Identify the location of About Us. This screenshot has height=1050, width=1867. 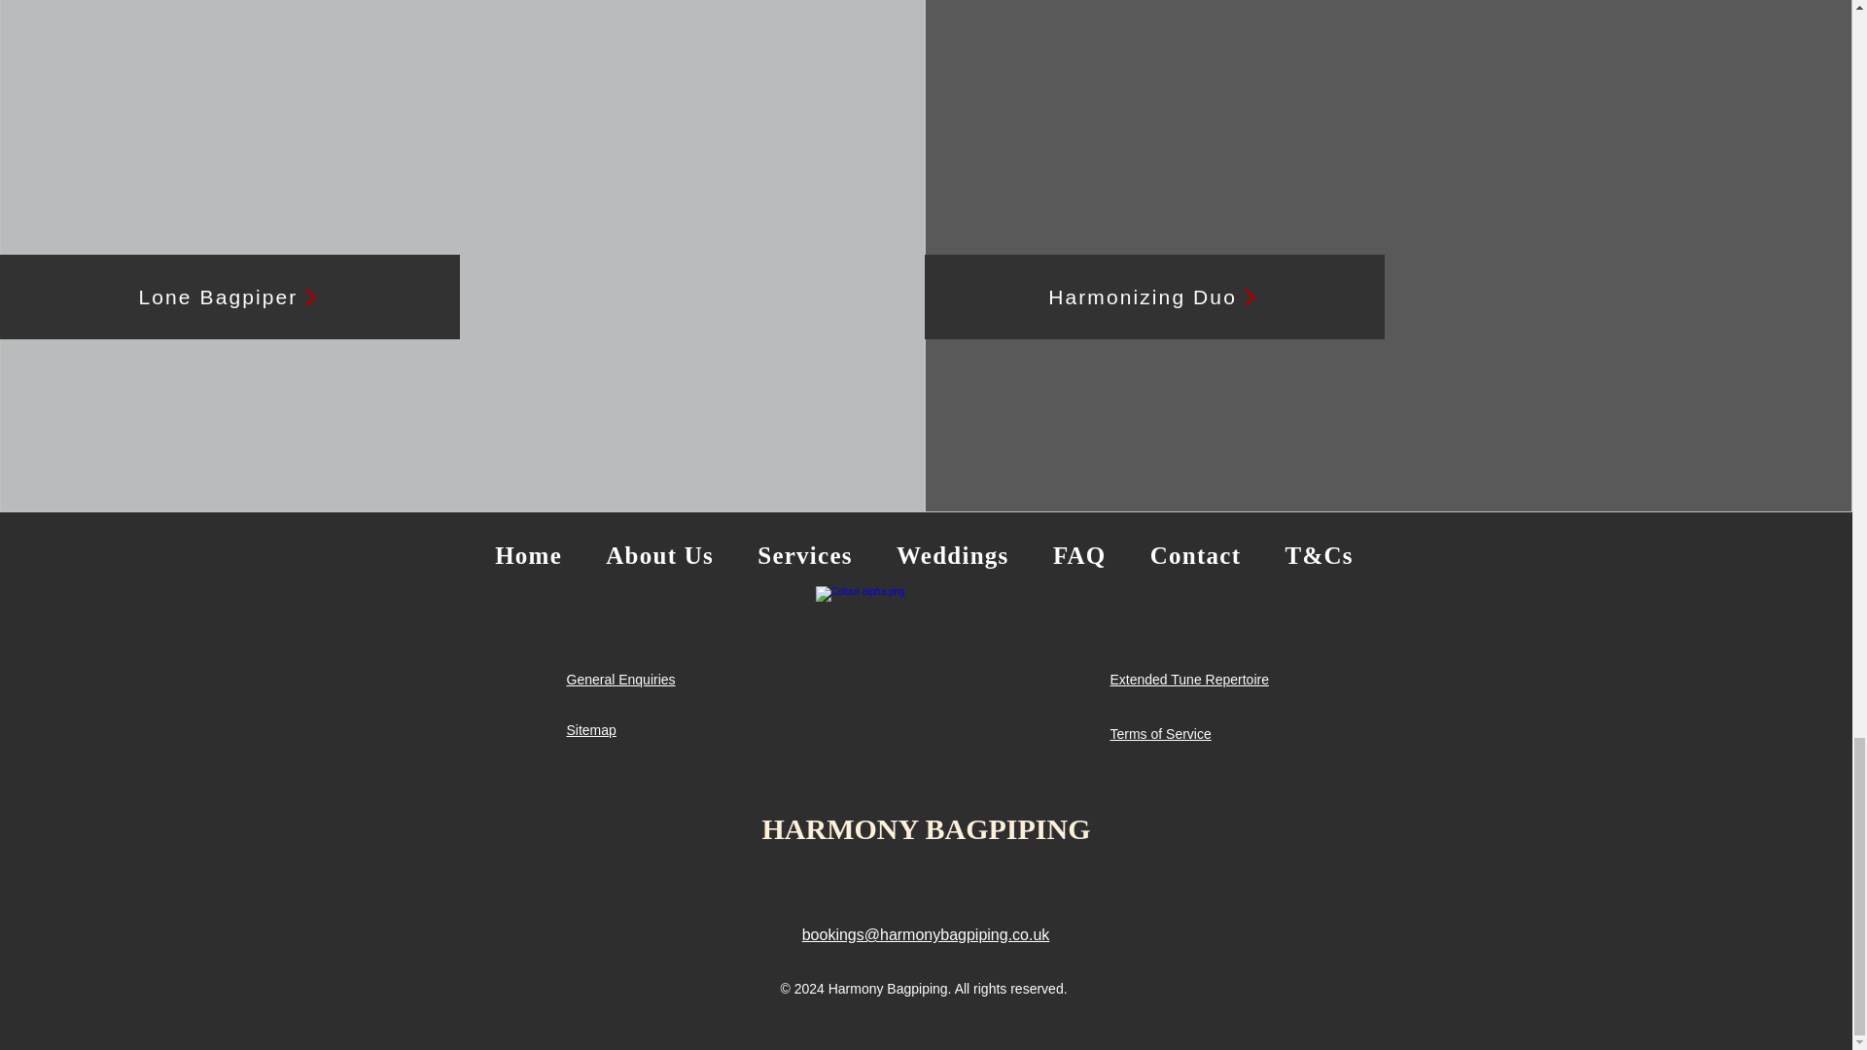
(659, 556).